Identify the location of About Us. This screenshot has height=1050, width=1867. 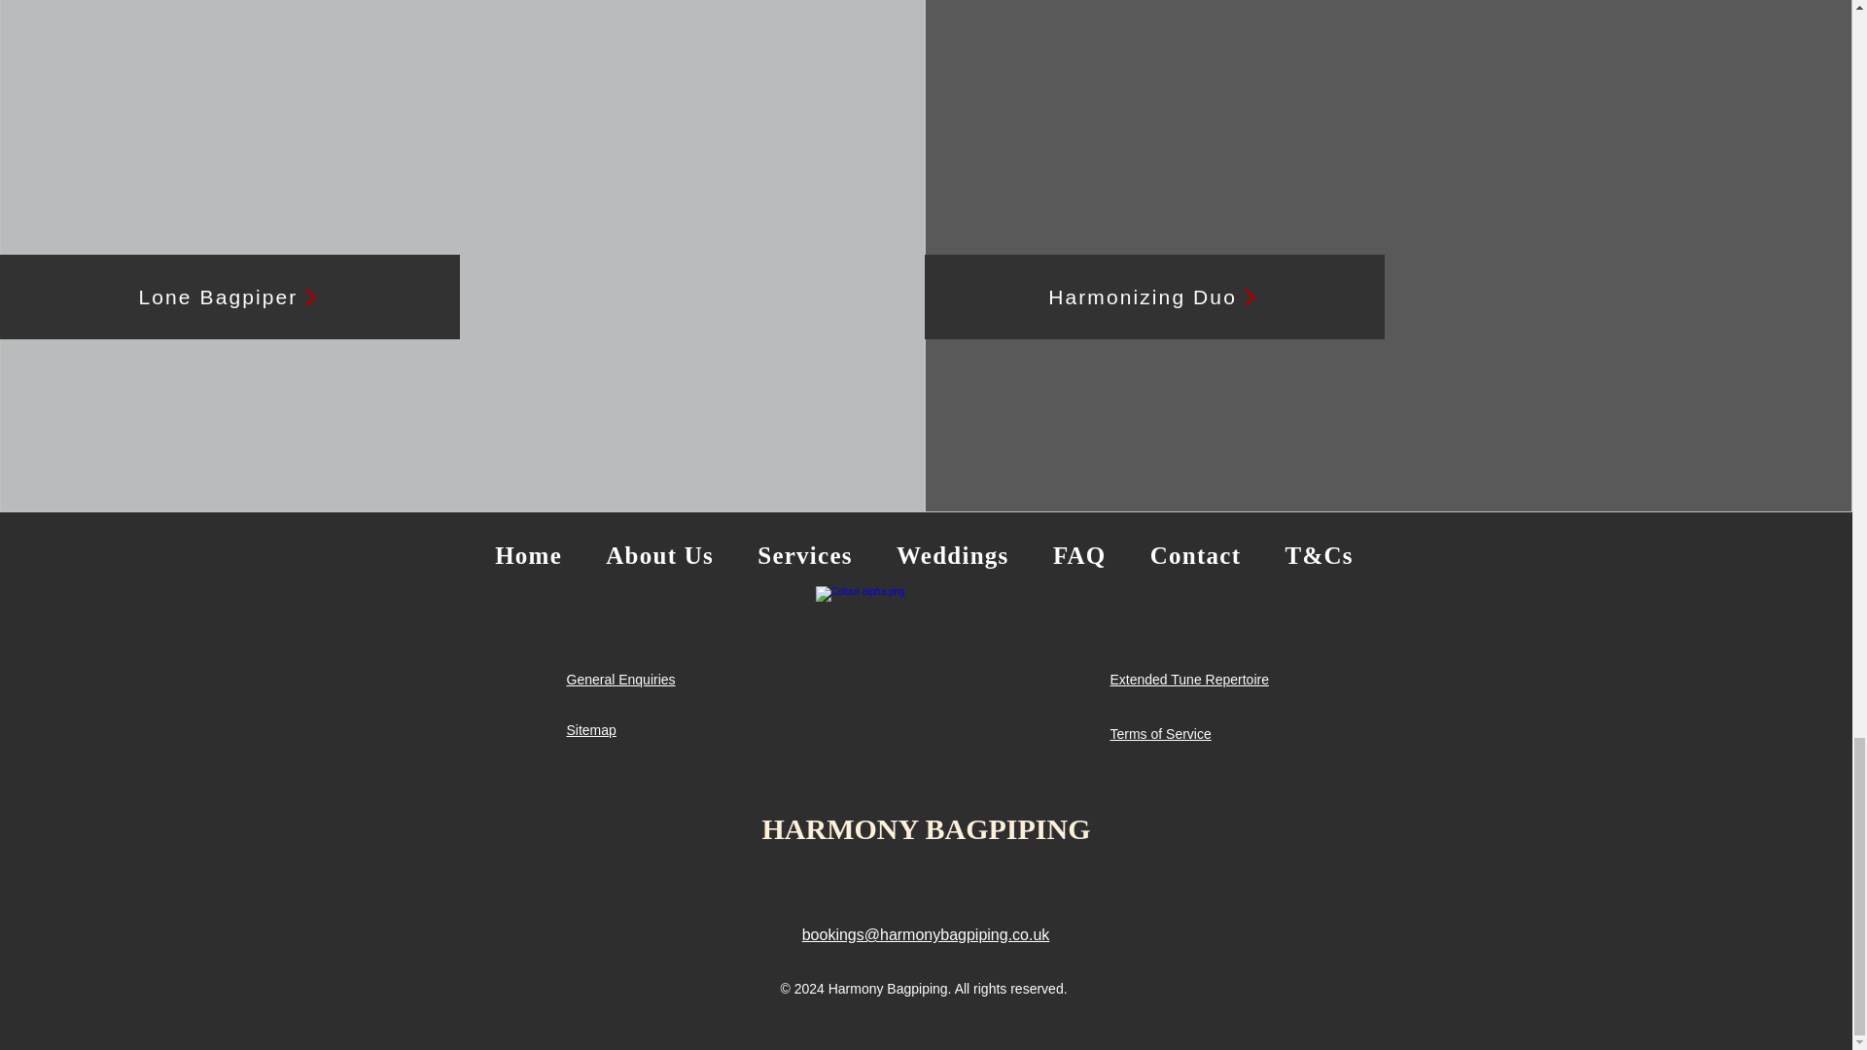
(659, 556).